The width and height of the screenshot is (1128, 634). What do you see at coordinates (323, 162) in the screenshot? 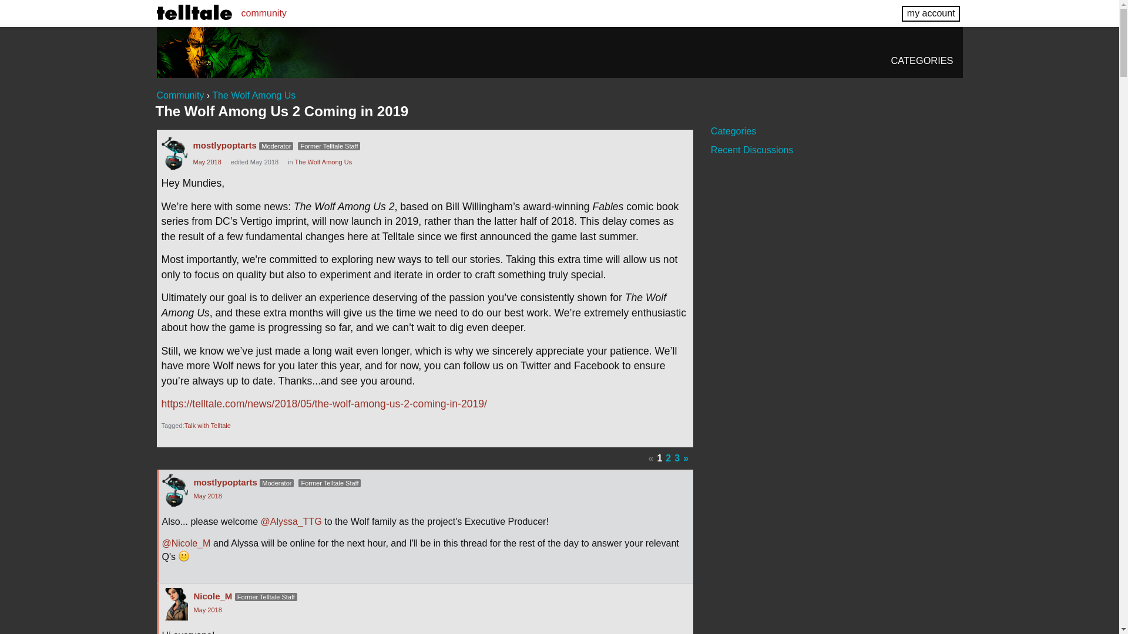
I see `The Wolf Among Us` at bounding box center [323, 162].